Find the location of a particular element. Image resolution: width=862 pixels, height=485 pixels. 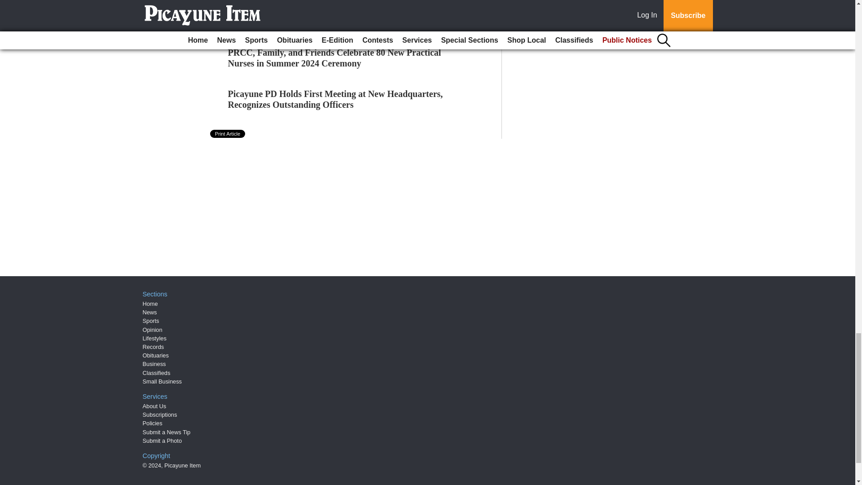

Print Article is located at coordinates (228, 134).